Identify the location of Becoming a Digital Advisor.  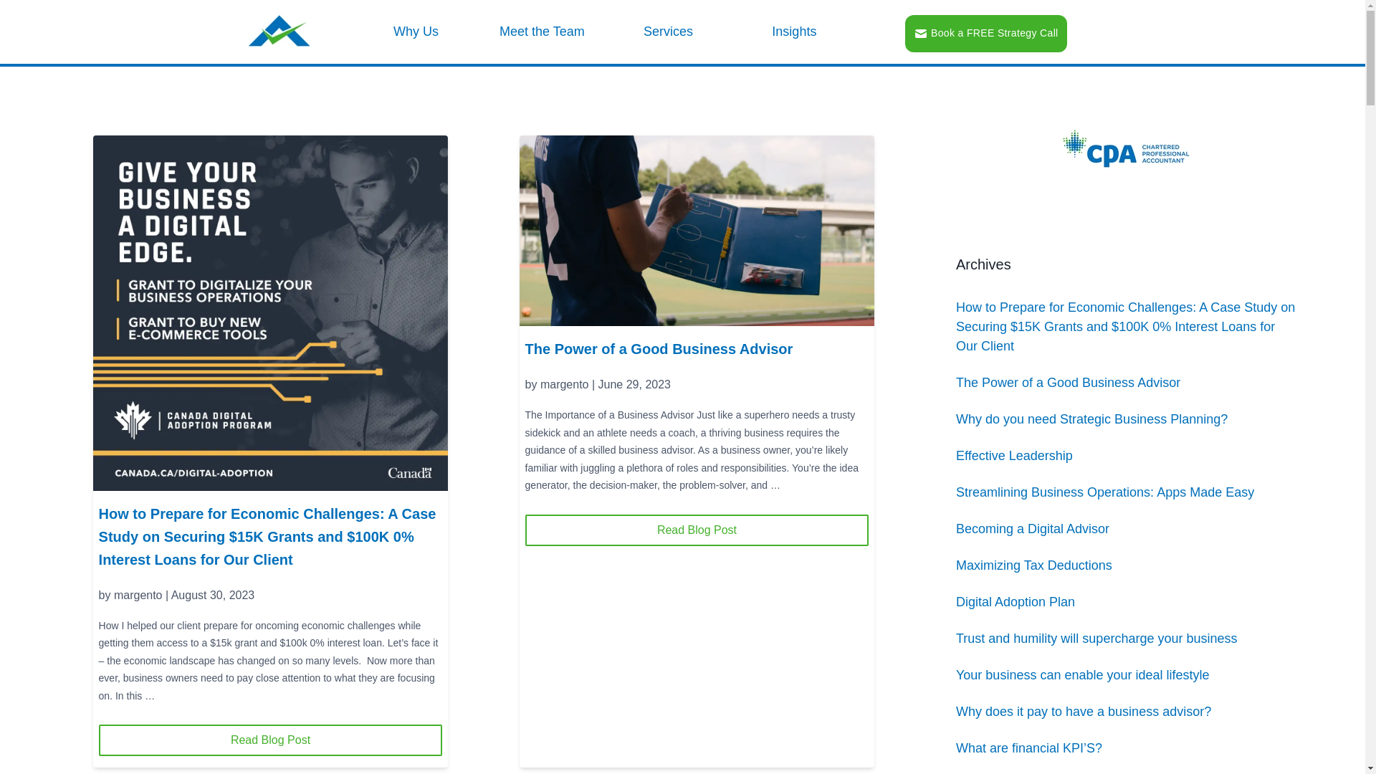
(1033, 529).